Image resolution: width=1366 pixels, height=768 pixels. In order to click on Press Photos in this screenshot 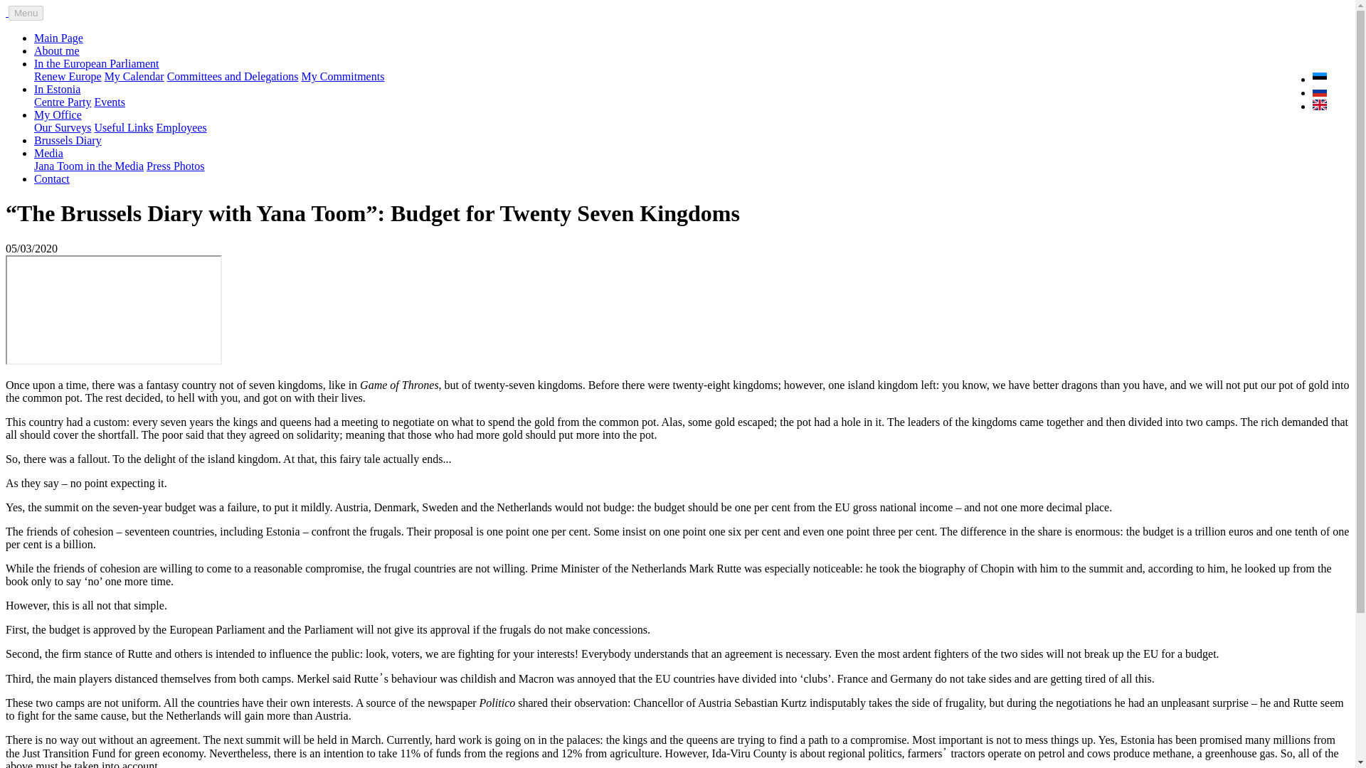, I will do `click(175, 165)`.